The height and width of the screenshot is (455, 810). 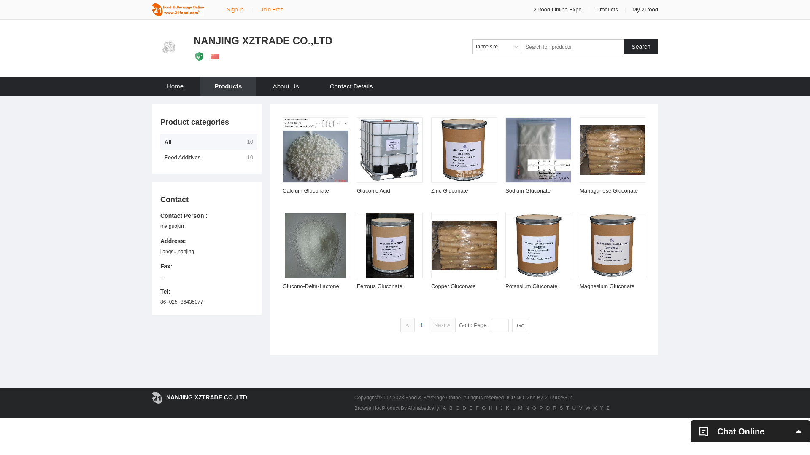 What do you see at coordinates (311, 286) in the screenshot?
I see `Glucono-Delta-Lactone` at bounding box center [311, 286].